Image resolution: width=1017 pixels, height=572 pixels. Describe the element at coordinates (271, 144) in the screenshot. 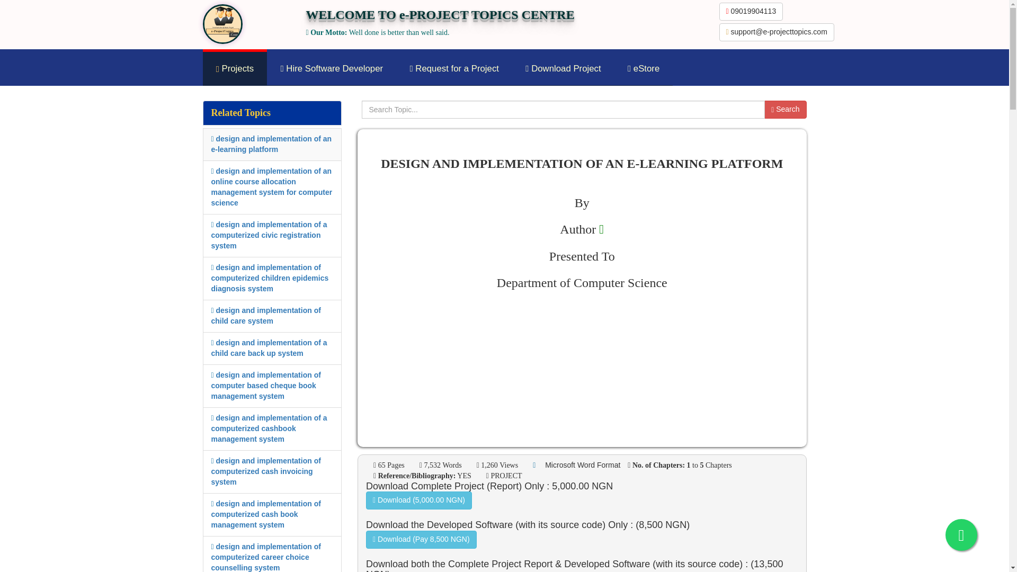

I see `design and implementation of an e-learning platform` at that location.